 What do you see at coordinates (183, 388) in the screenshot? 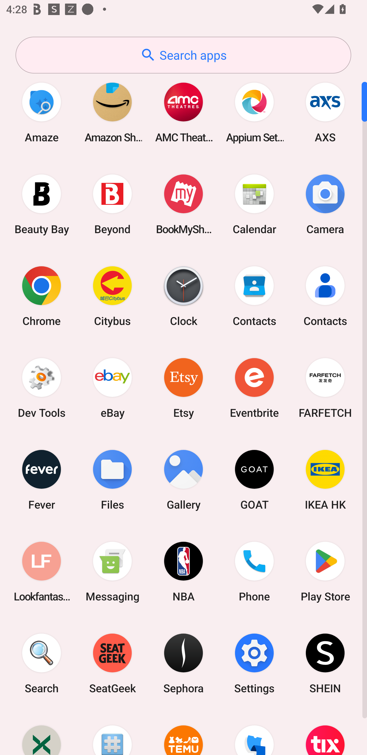
I see `Etsy` at bounding box center [183, 388].